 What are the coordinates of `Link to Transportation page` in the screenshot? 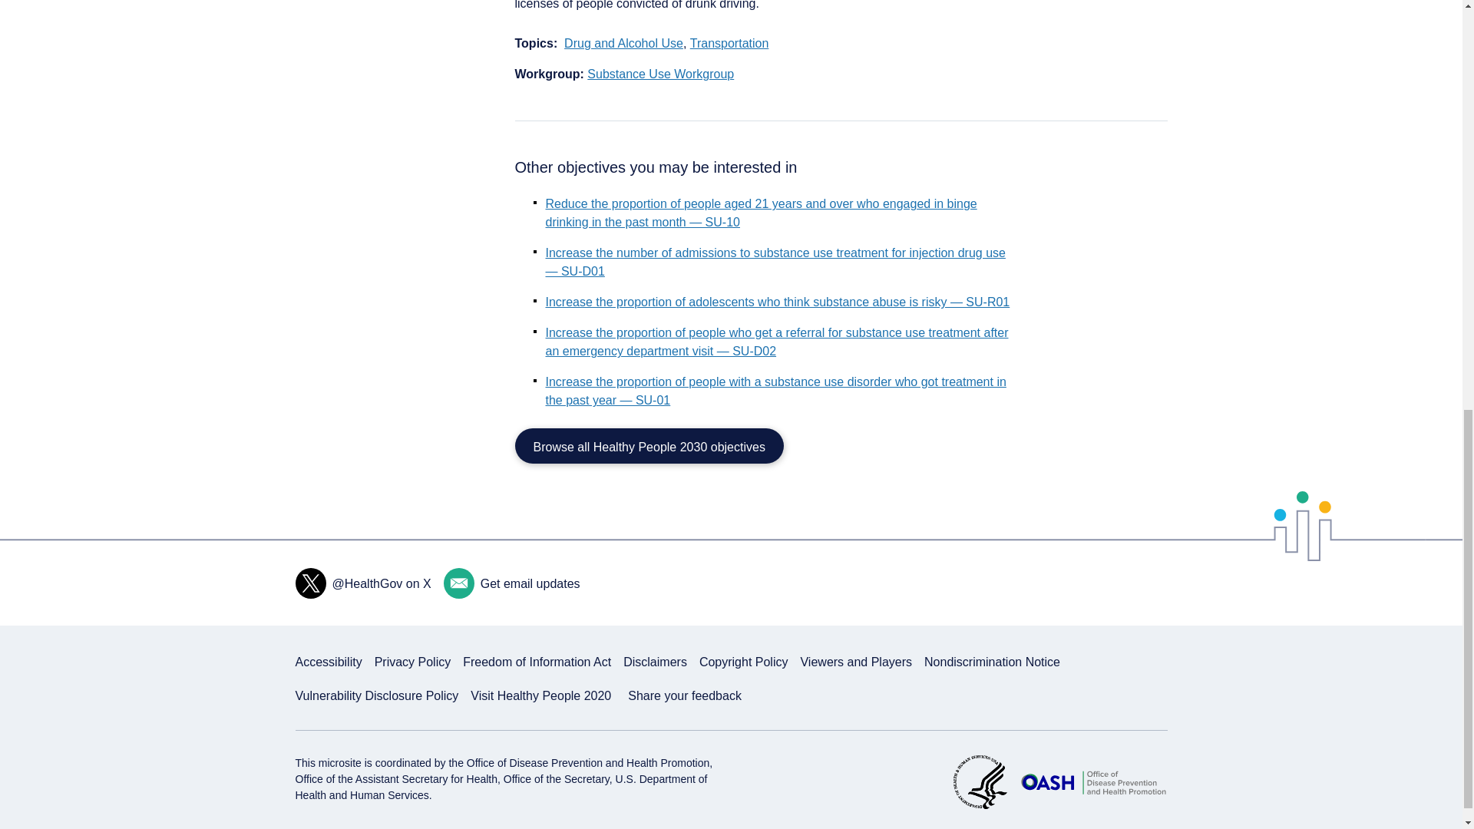 It's located at (729, 44).